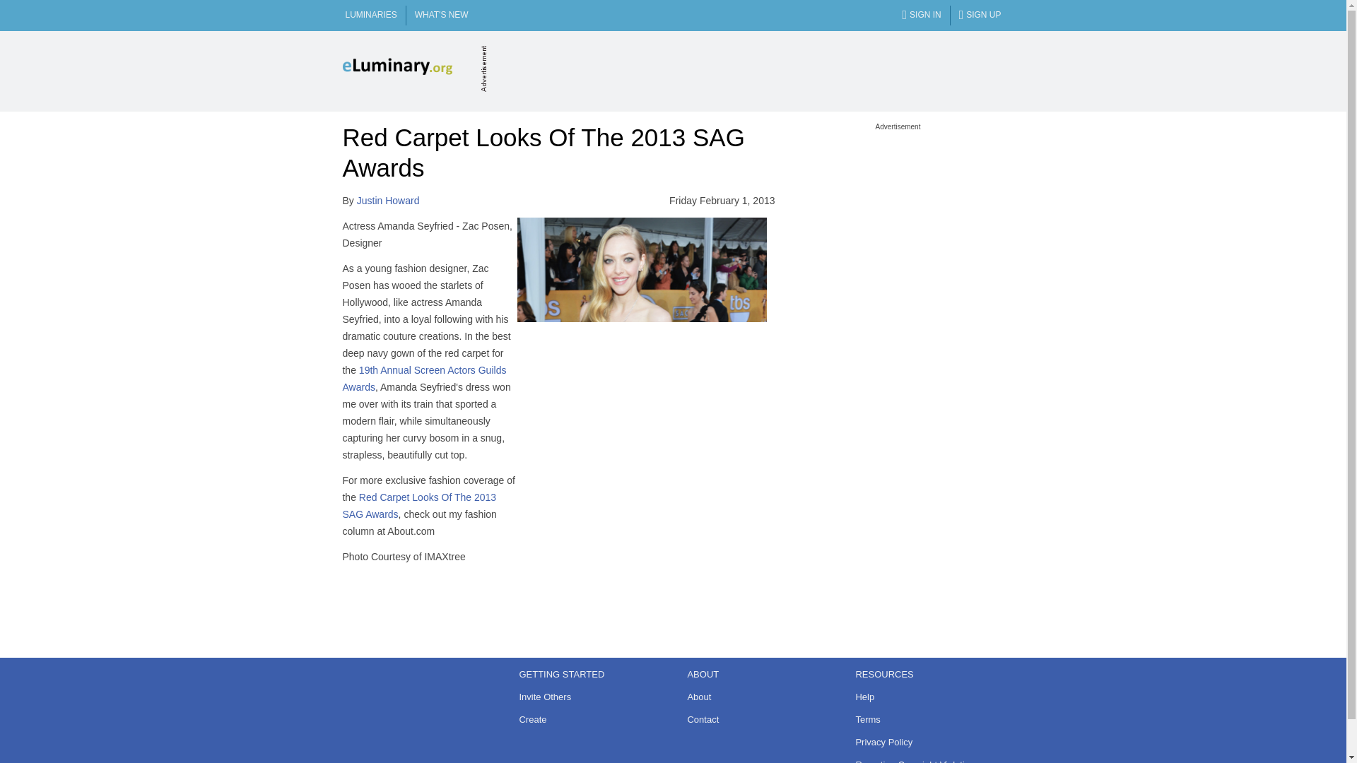 The height and width of the screenshot is (763, 1357). Describe the element at coordinates (370, 16) in the screenshot. I see `Luminaries` at that location.